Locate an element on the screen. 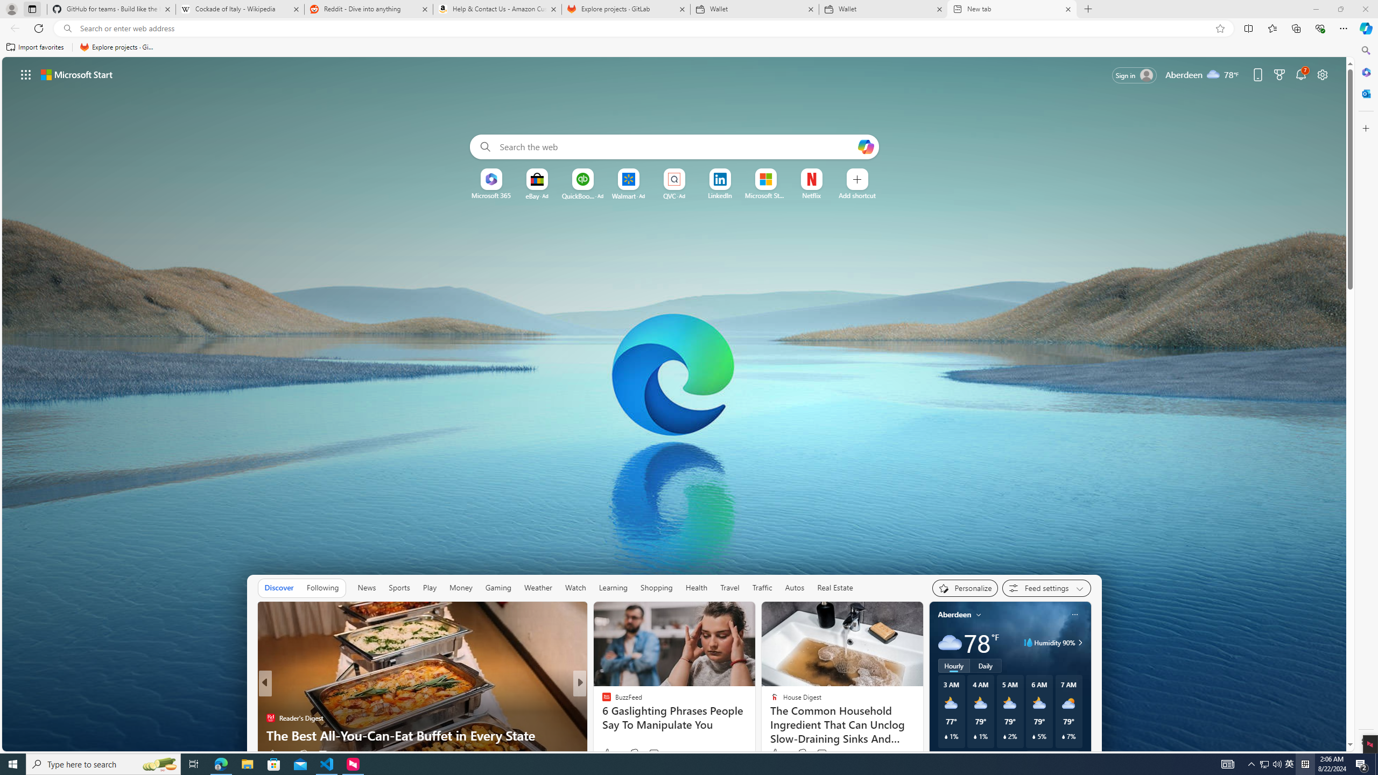 The image size is (1378, 775). AutomationID: backgroundImagePicture is located at coordinates (674, 404).